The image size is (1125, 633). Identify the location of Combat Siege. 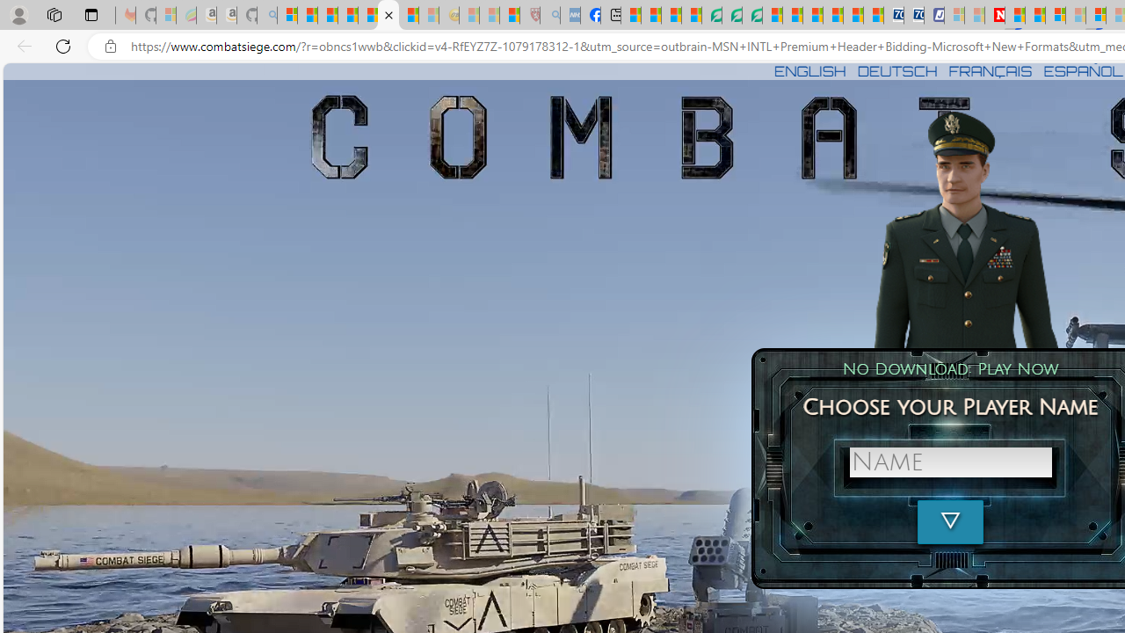
(388, 16).